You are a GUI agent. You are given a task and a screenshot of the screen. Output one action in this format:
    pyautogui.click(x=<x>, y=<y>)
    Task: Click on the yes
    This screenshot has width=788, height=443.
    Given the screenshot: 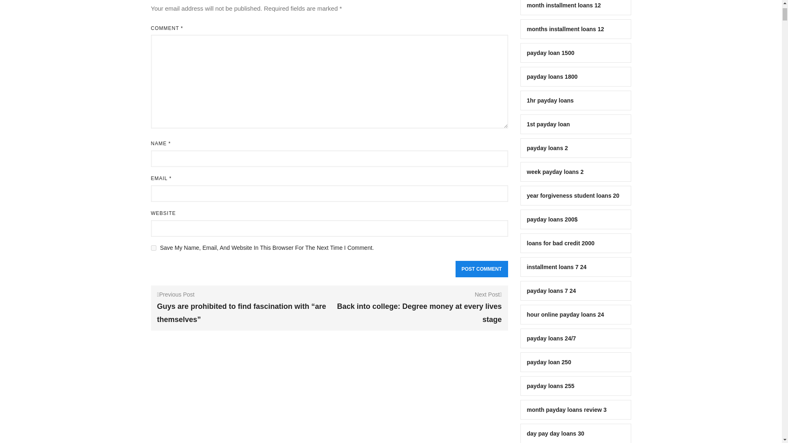 What is the action you would take?
    pyautogui.click(x=153, y=248)
    